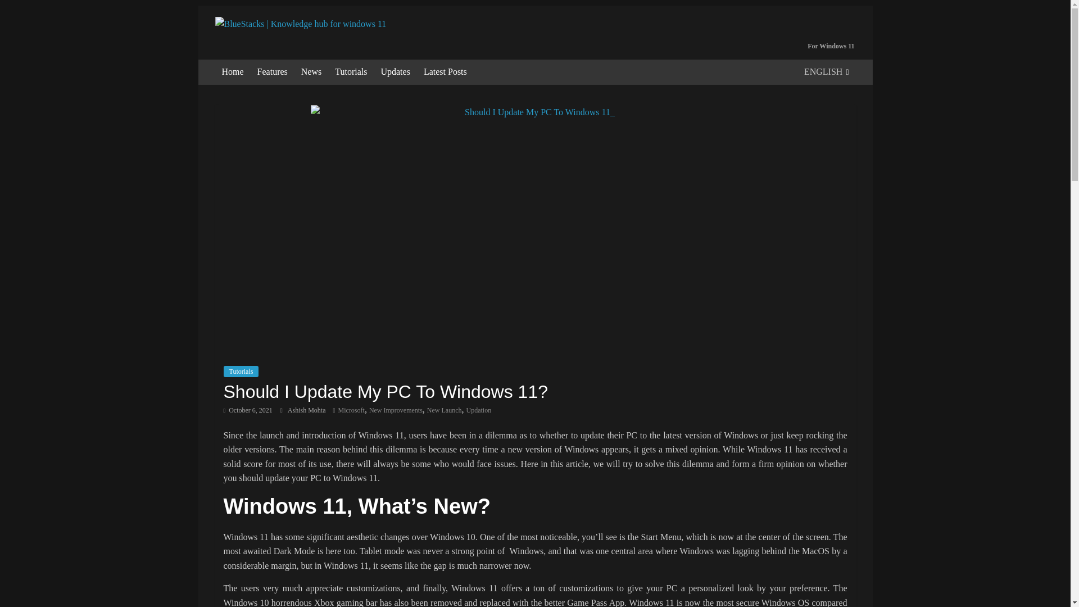  I want to click on Latest Posts, so click(445, 72).